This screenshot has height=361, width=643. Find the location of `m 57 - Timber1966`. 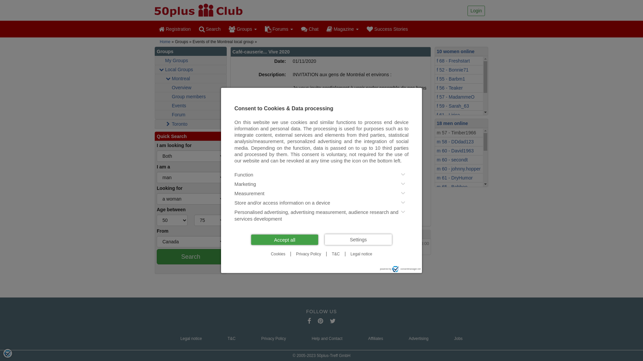

m 57 - Timber1966 is located at coordinates (459, 133).